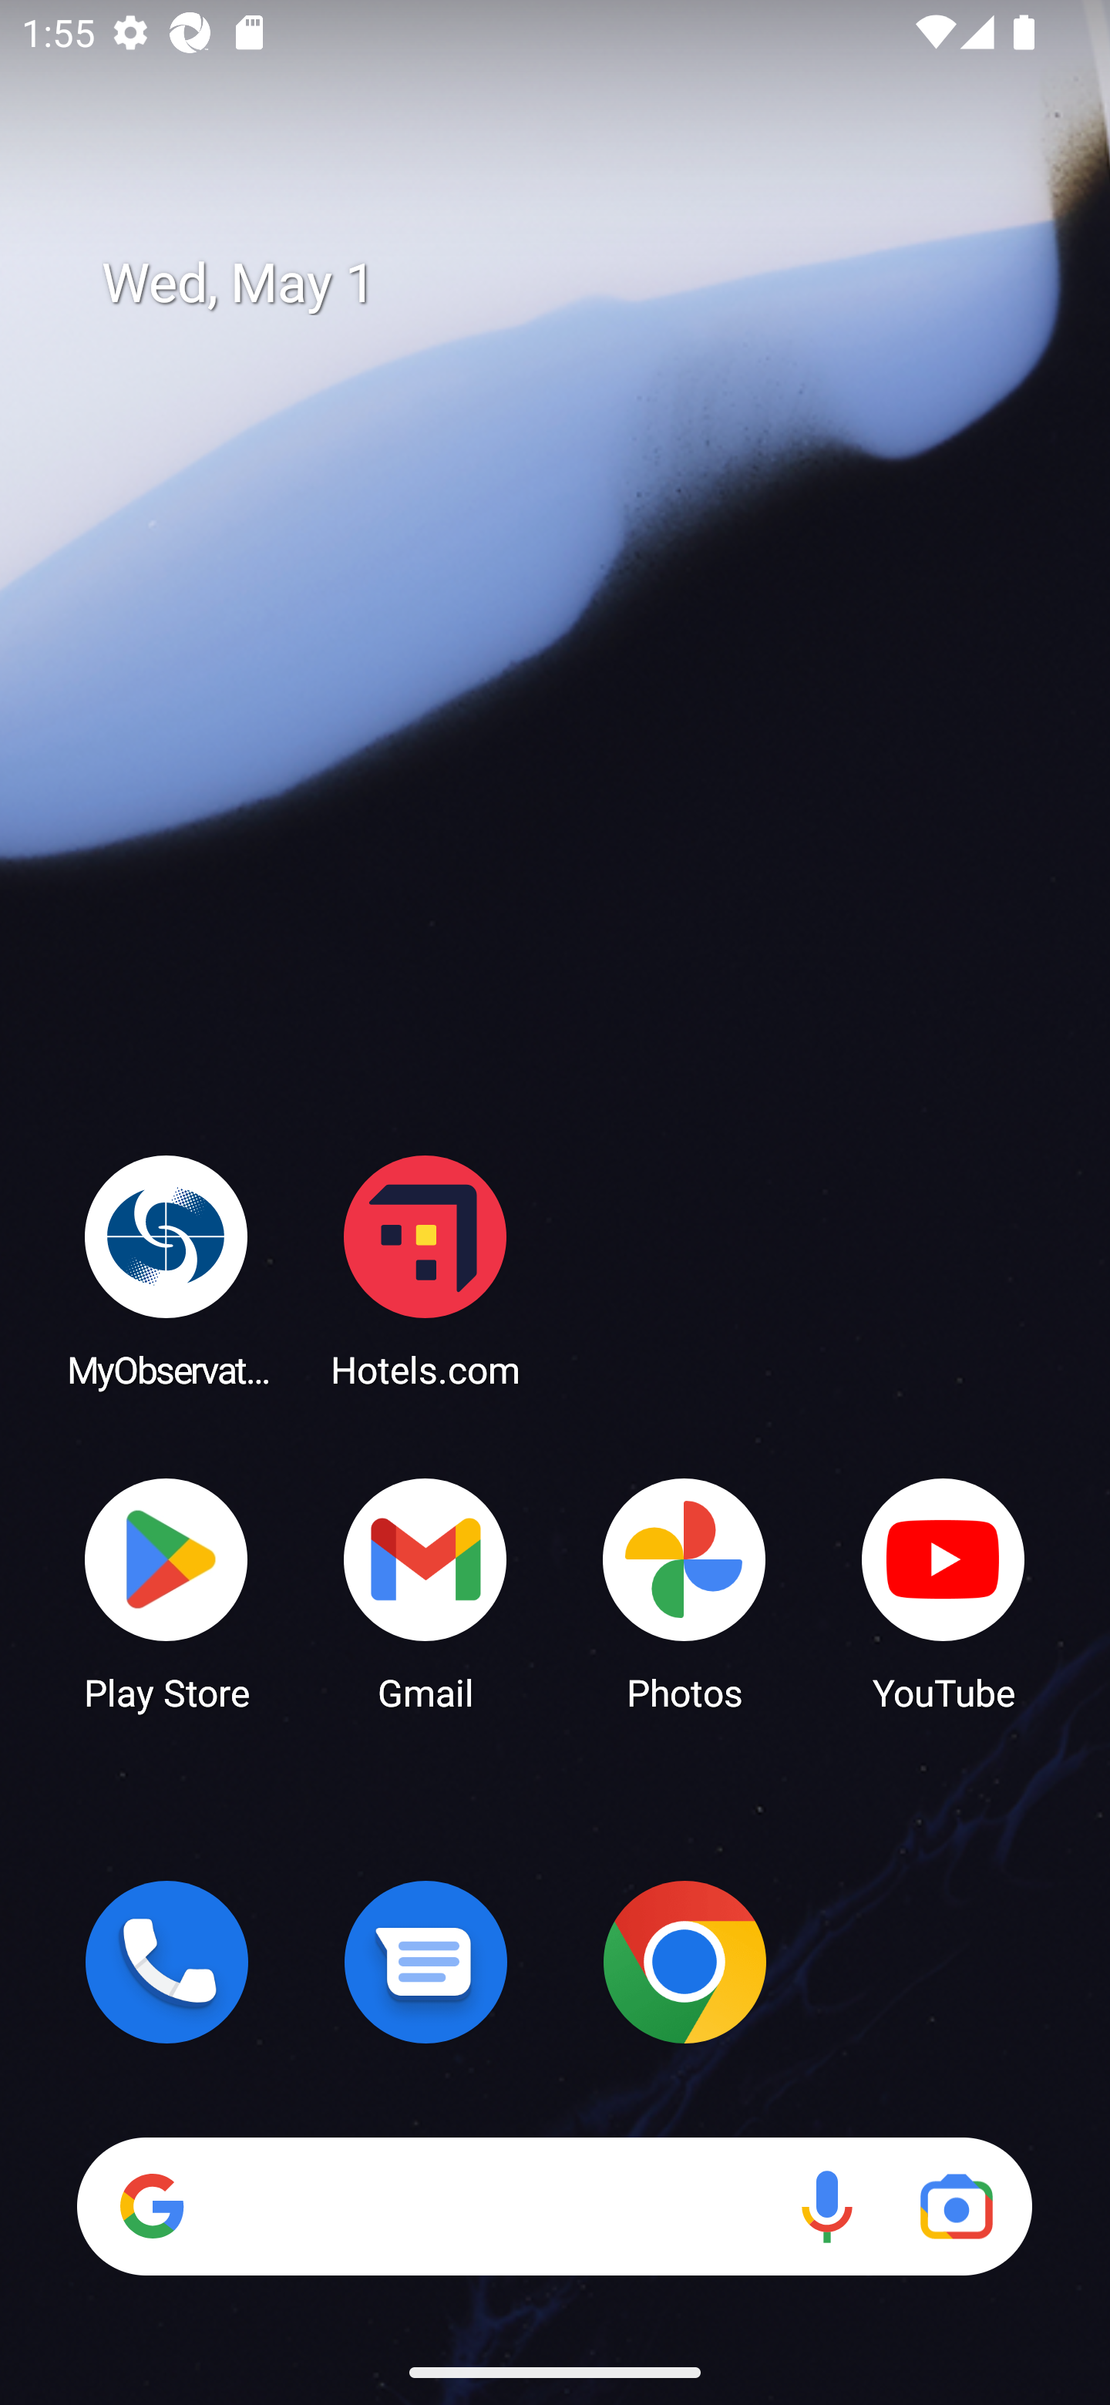 The height and width of the screenshot is (2405, 1110). What do you see at coordinates (554, 2206) in the screenshot?
I see `Search Voice search Google Lens` at bounding box center [554, 2206].